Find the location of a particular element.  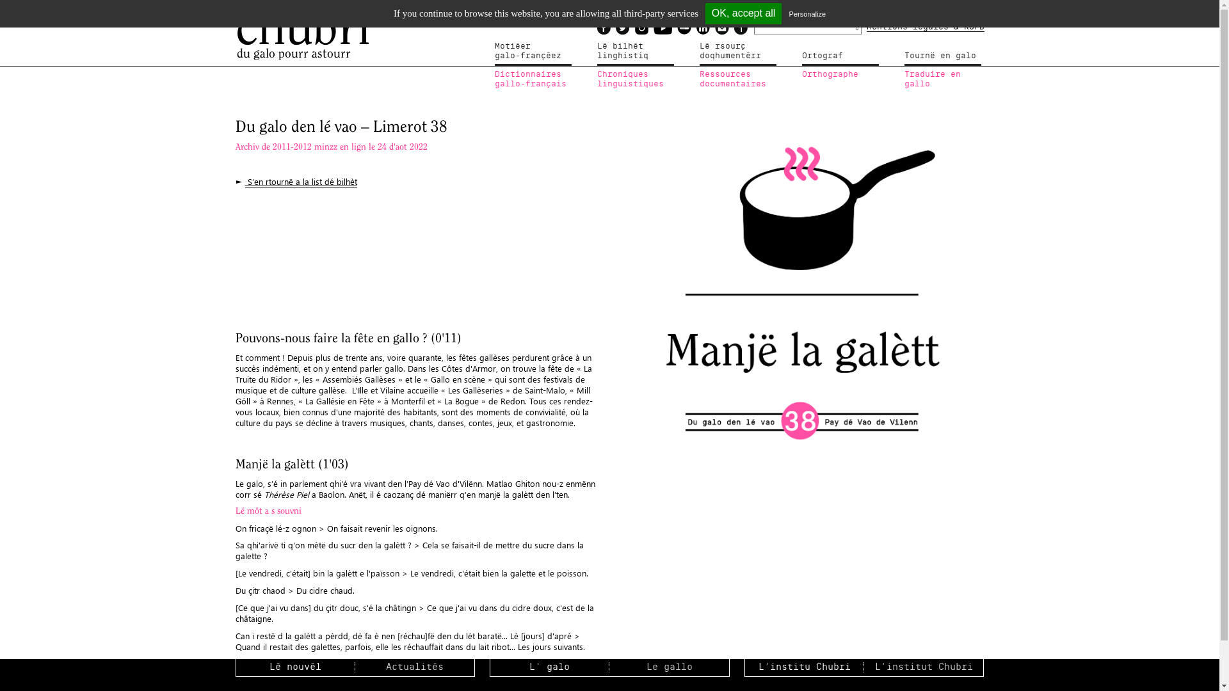

newsletter is located at coordinates (721, 27).